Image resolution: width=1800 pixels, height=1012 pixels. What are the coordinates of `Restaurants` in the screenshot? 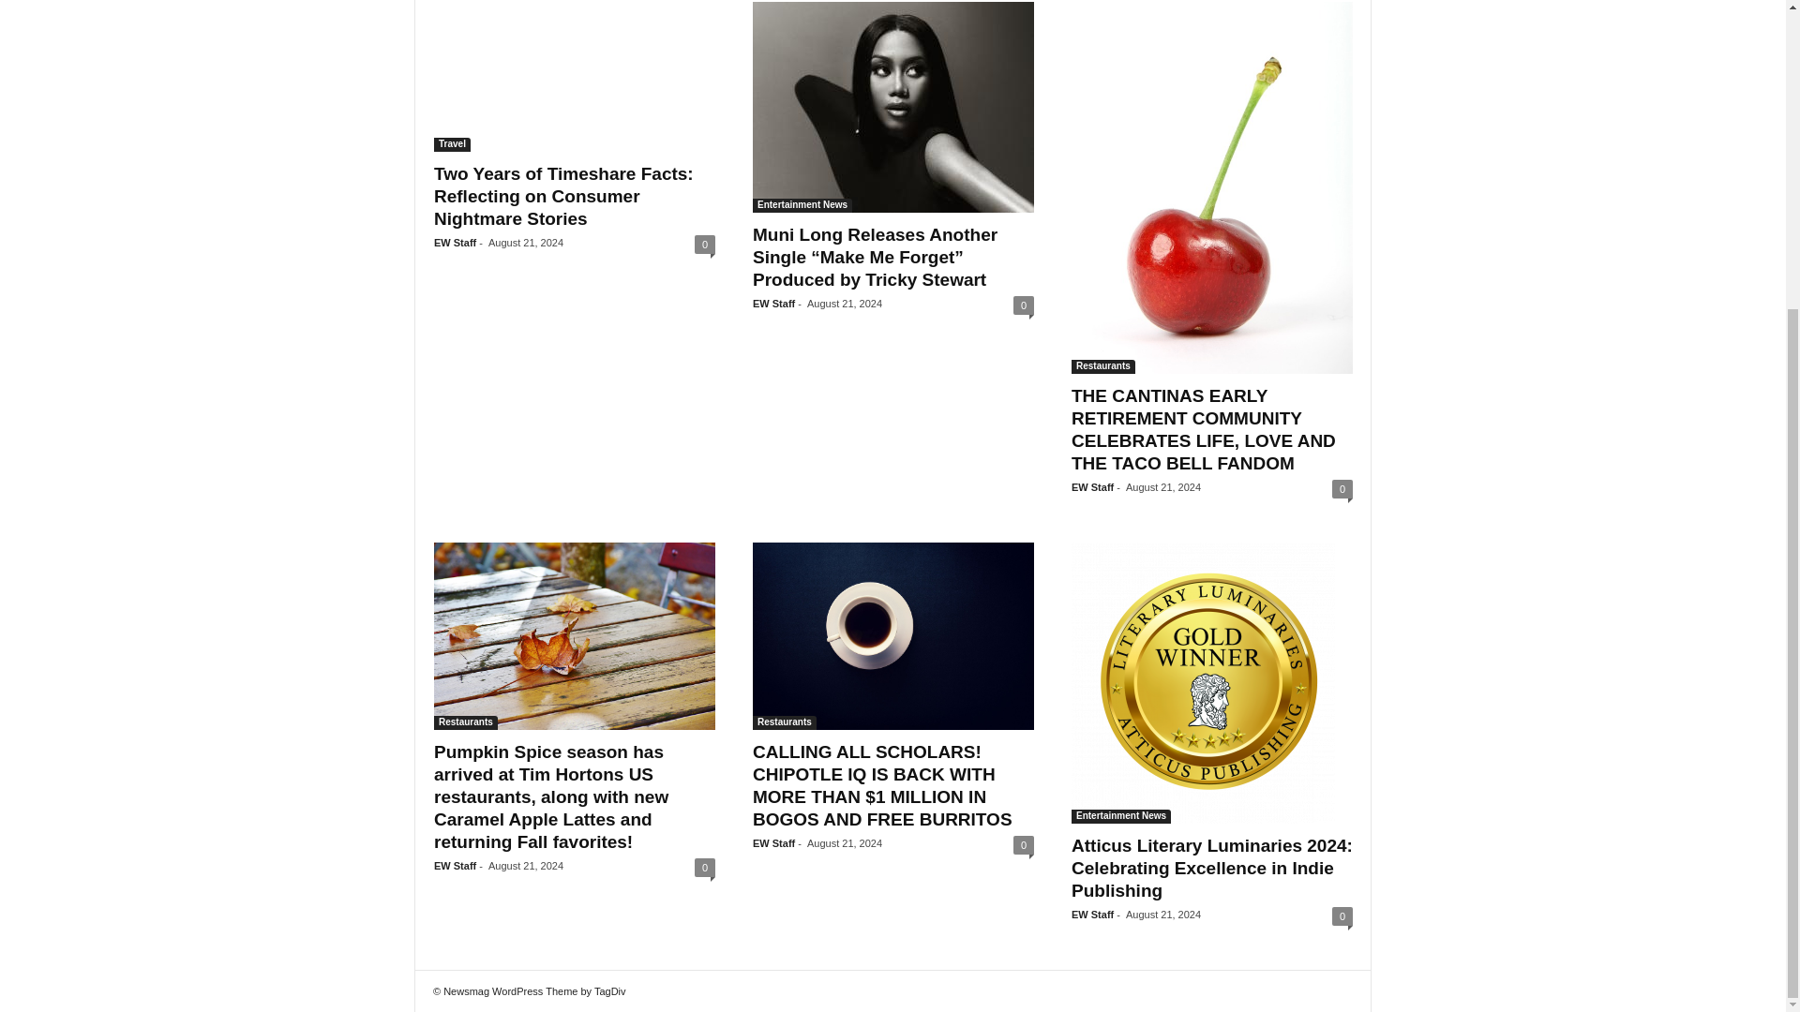 It's located at (784, 722).